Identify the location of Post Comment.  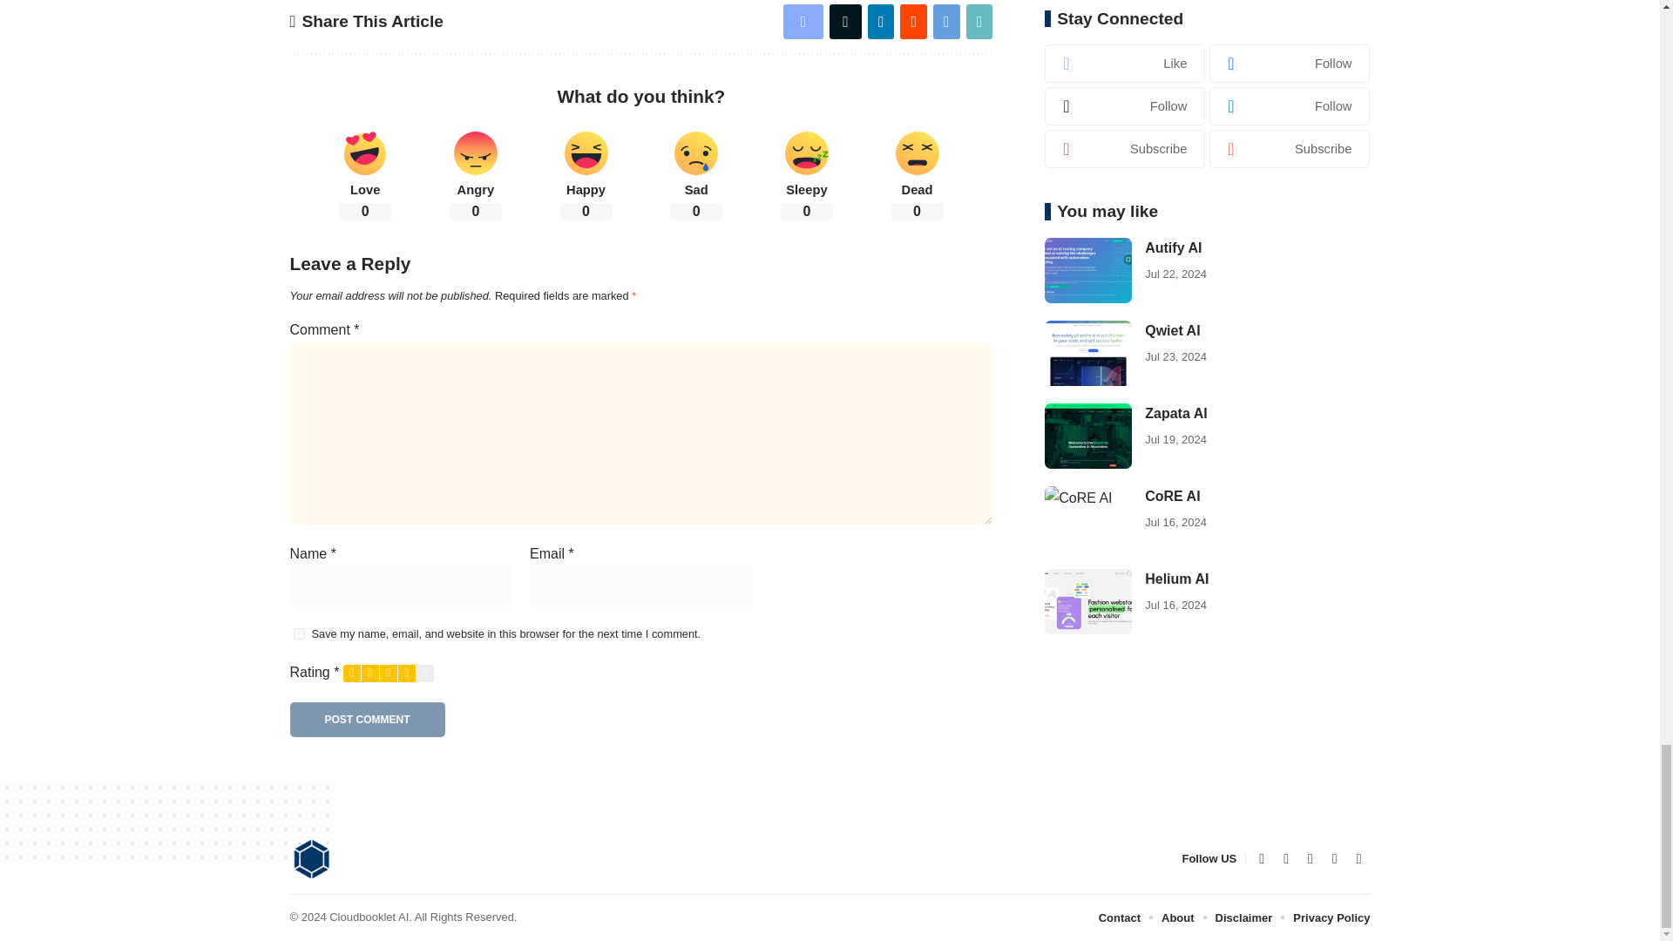
(367, 719).